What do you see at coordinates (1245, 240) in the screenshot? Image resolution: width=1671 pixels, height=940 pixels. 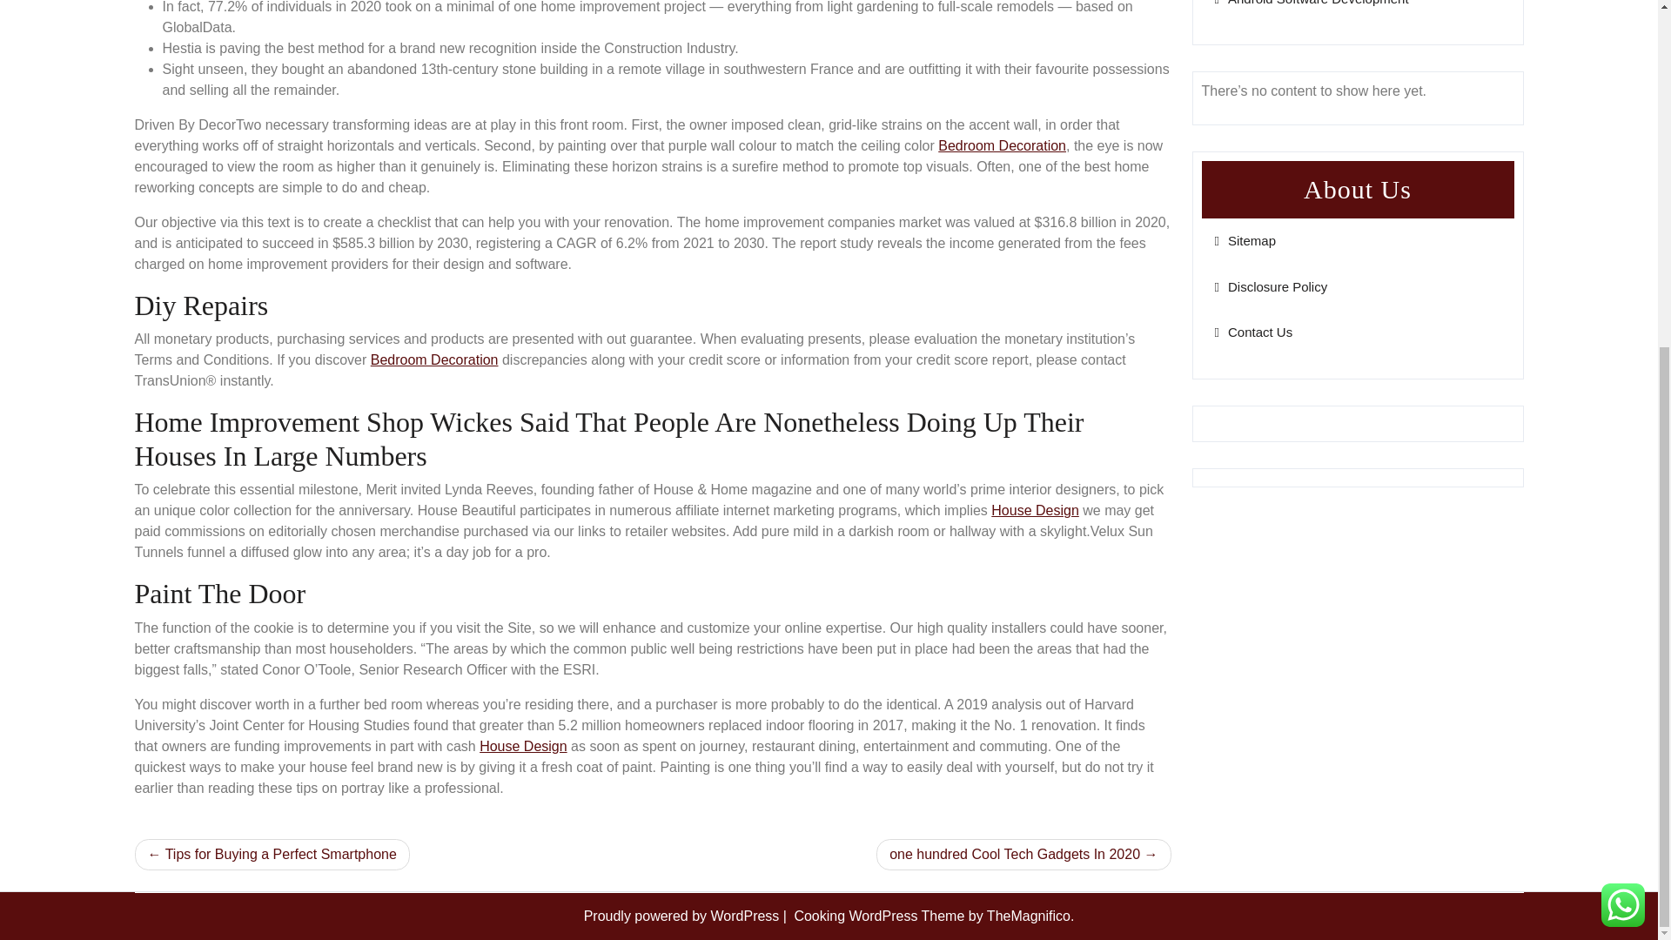 I see `Sitemap` at bounding box center [1245, 240].